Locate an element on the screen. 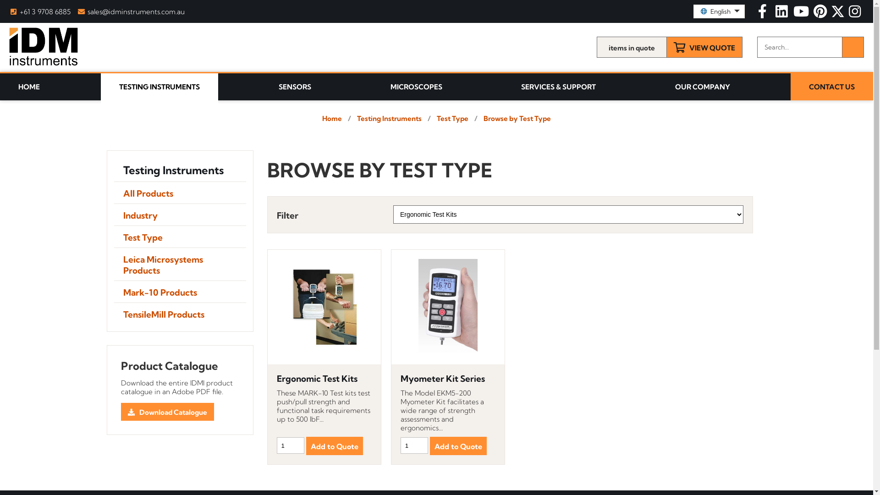 The height and width of the screenshot is (495, 880). Add to Quote is located at coordinates (335, 446).